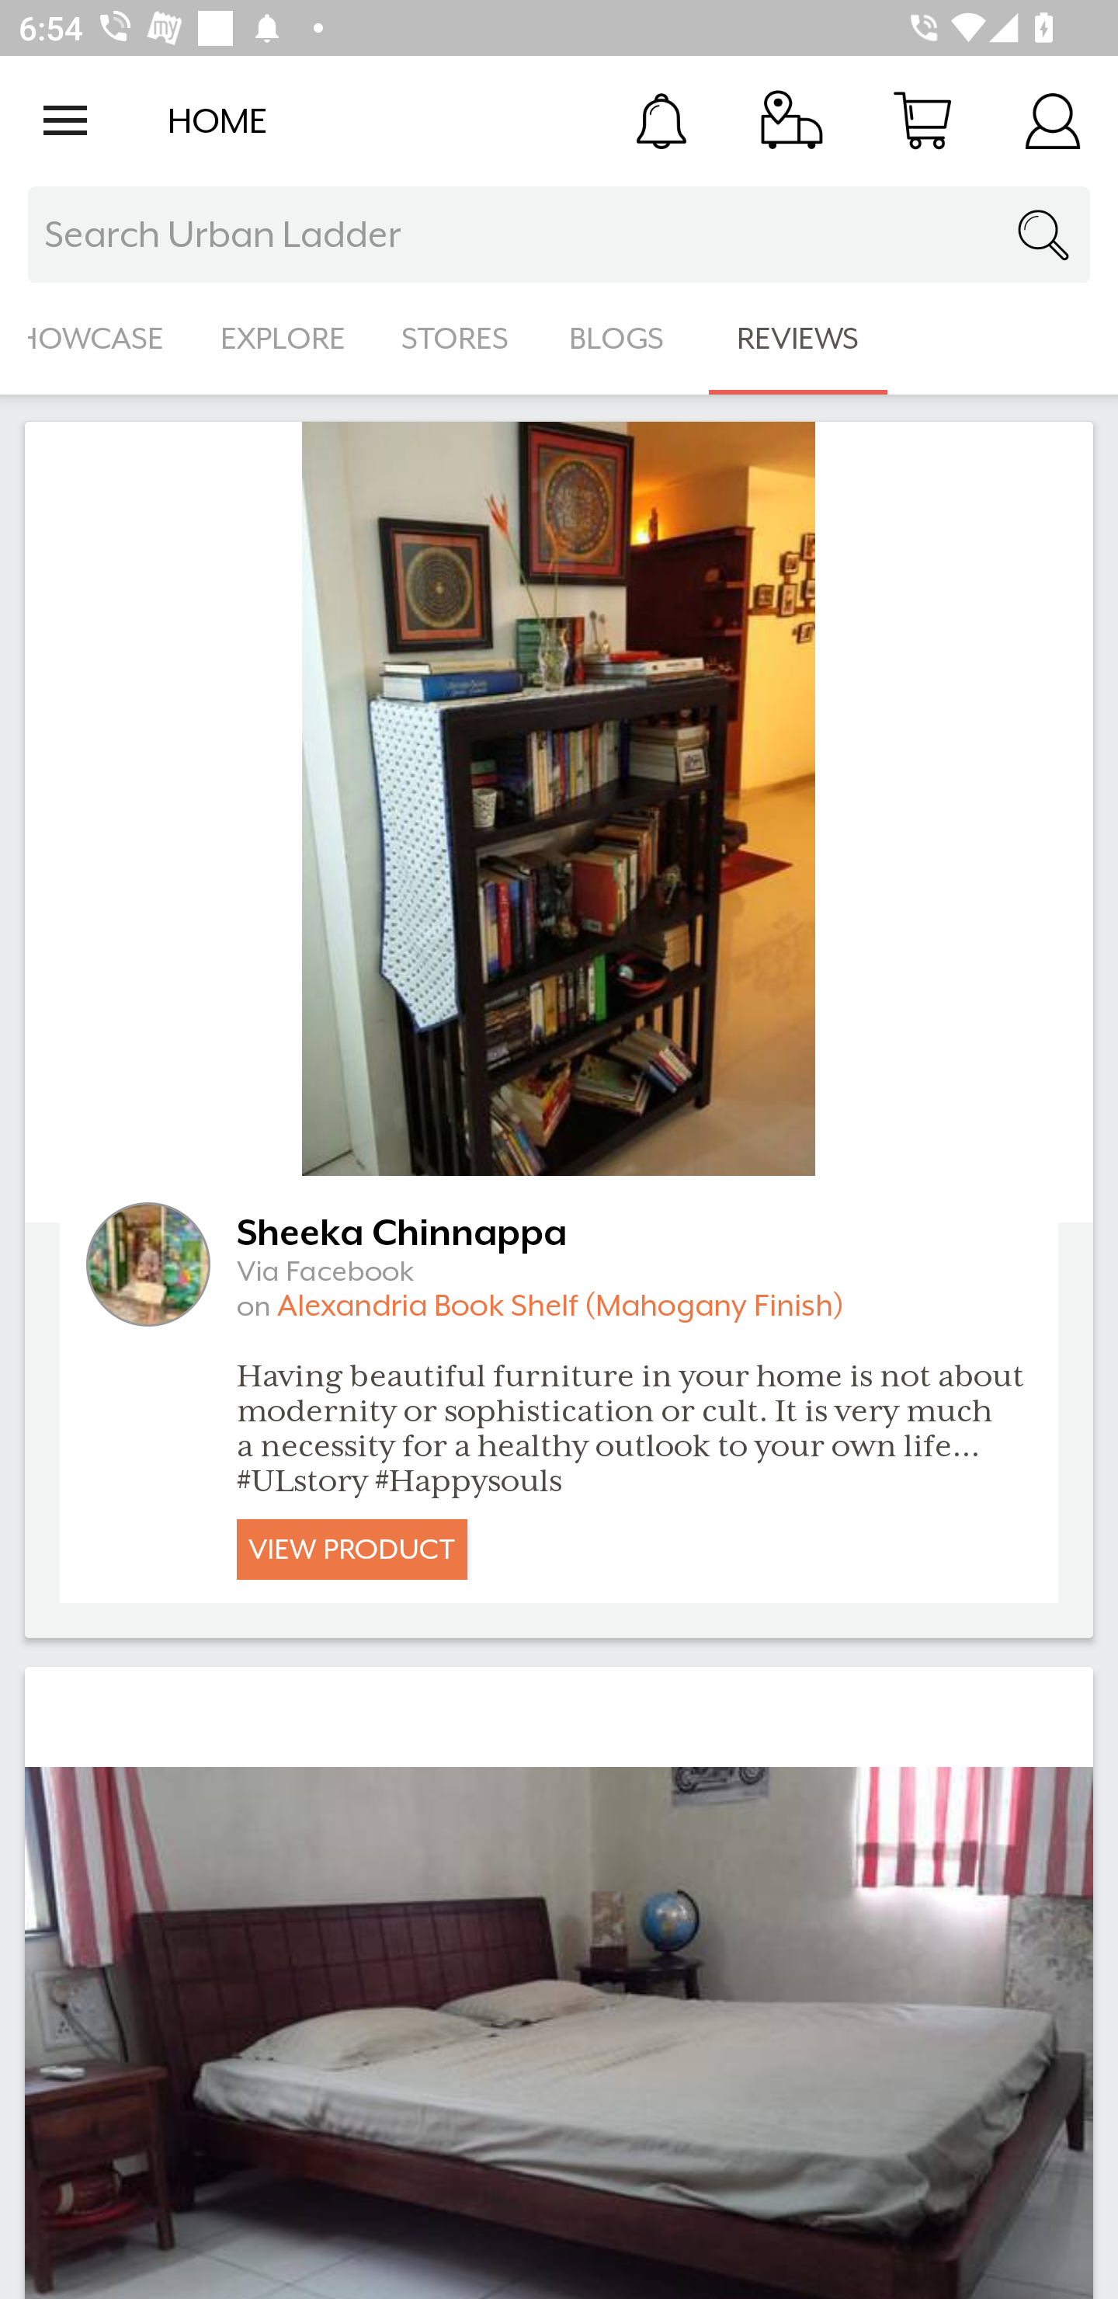 This screenshot has height=2299, width=1118. Describe the element at coordinates (661, 120) in the screenshot. I see `Notification` at that location.